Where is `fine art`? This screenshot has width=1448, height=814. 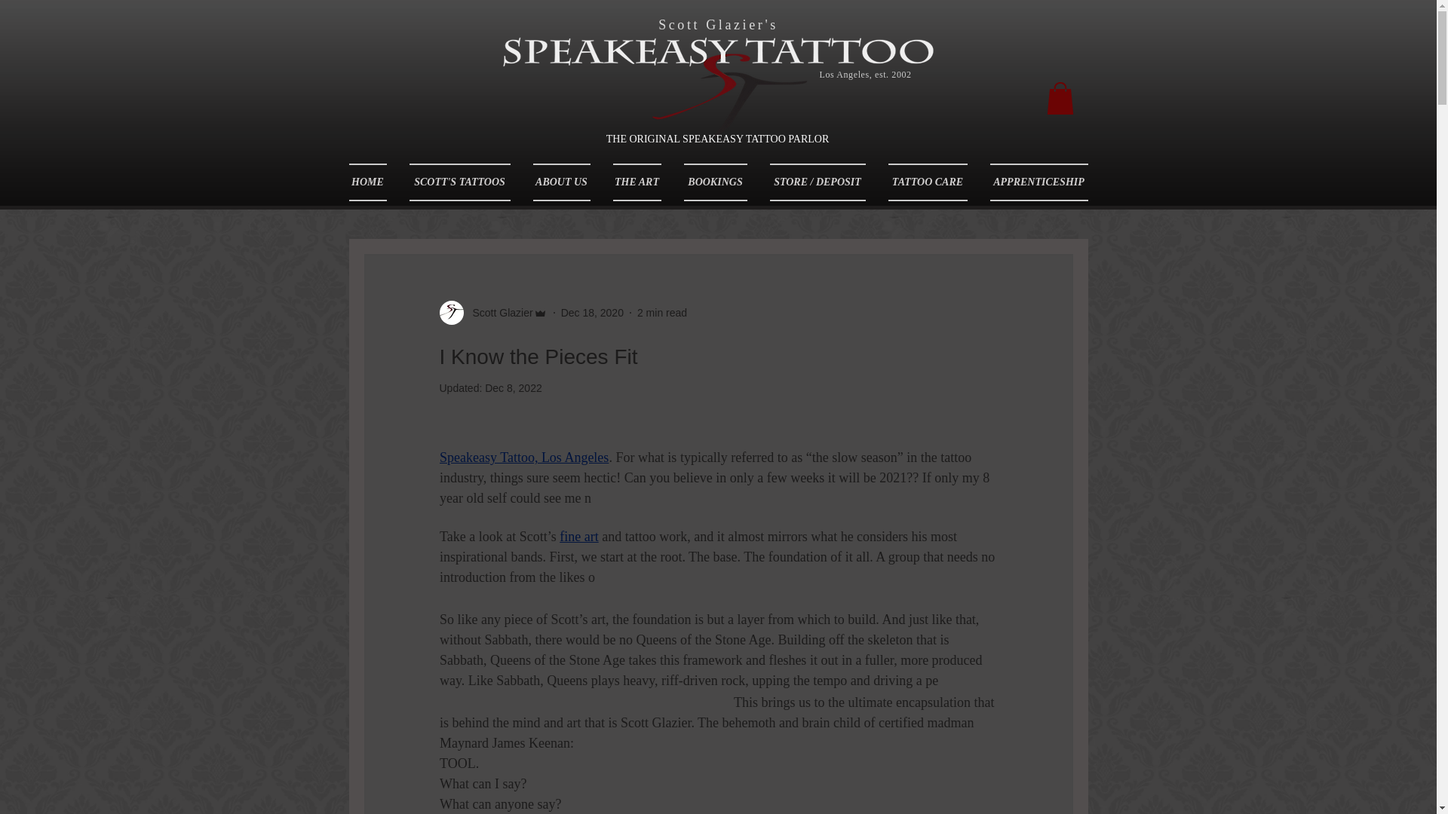
fine art is located at coordinates (578, 537).